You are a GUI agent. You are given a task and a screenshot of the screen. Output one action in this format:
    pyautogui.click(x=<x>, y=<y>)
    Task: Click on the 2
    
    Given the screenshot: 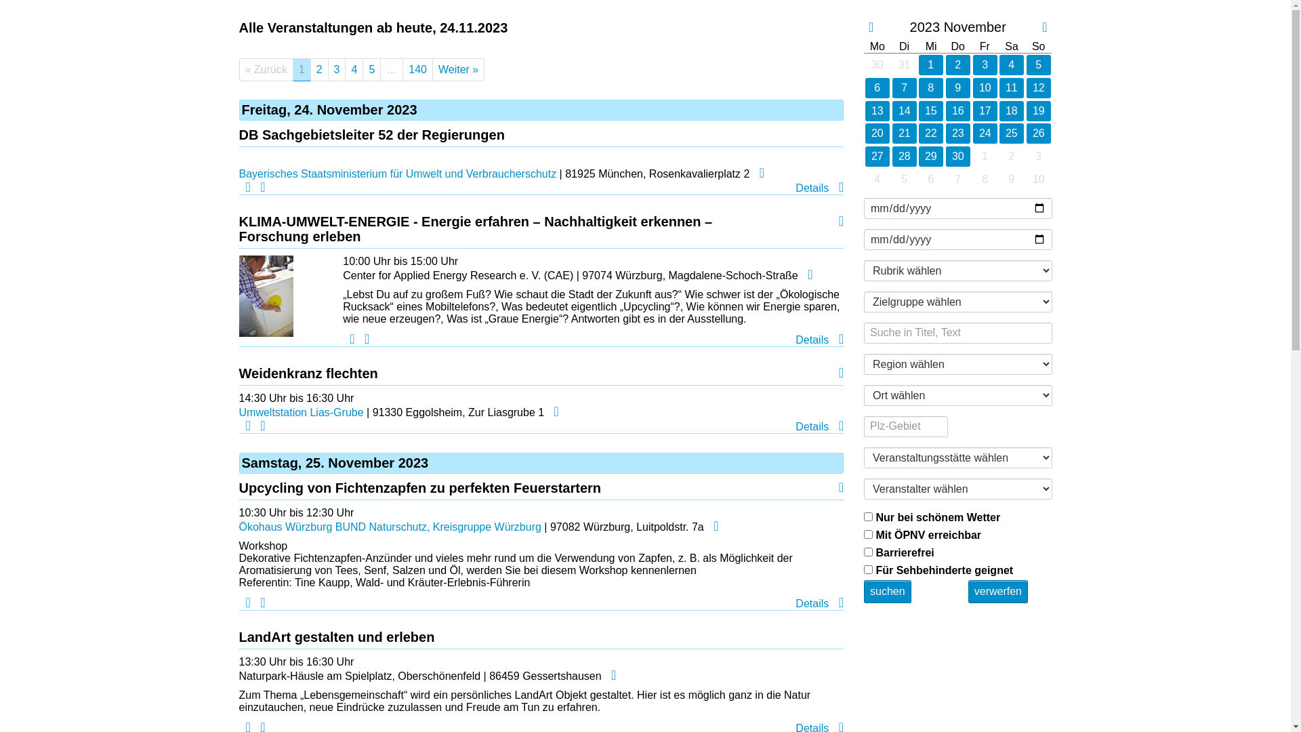 What is the action you would take?
    pyautogui.click(x=320, y=70)
    